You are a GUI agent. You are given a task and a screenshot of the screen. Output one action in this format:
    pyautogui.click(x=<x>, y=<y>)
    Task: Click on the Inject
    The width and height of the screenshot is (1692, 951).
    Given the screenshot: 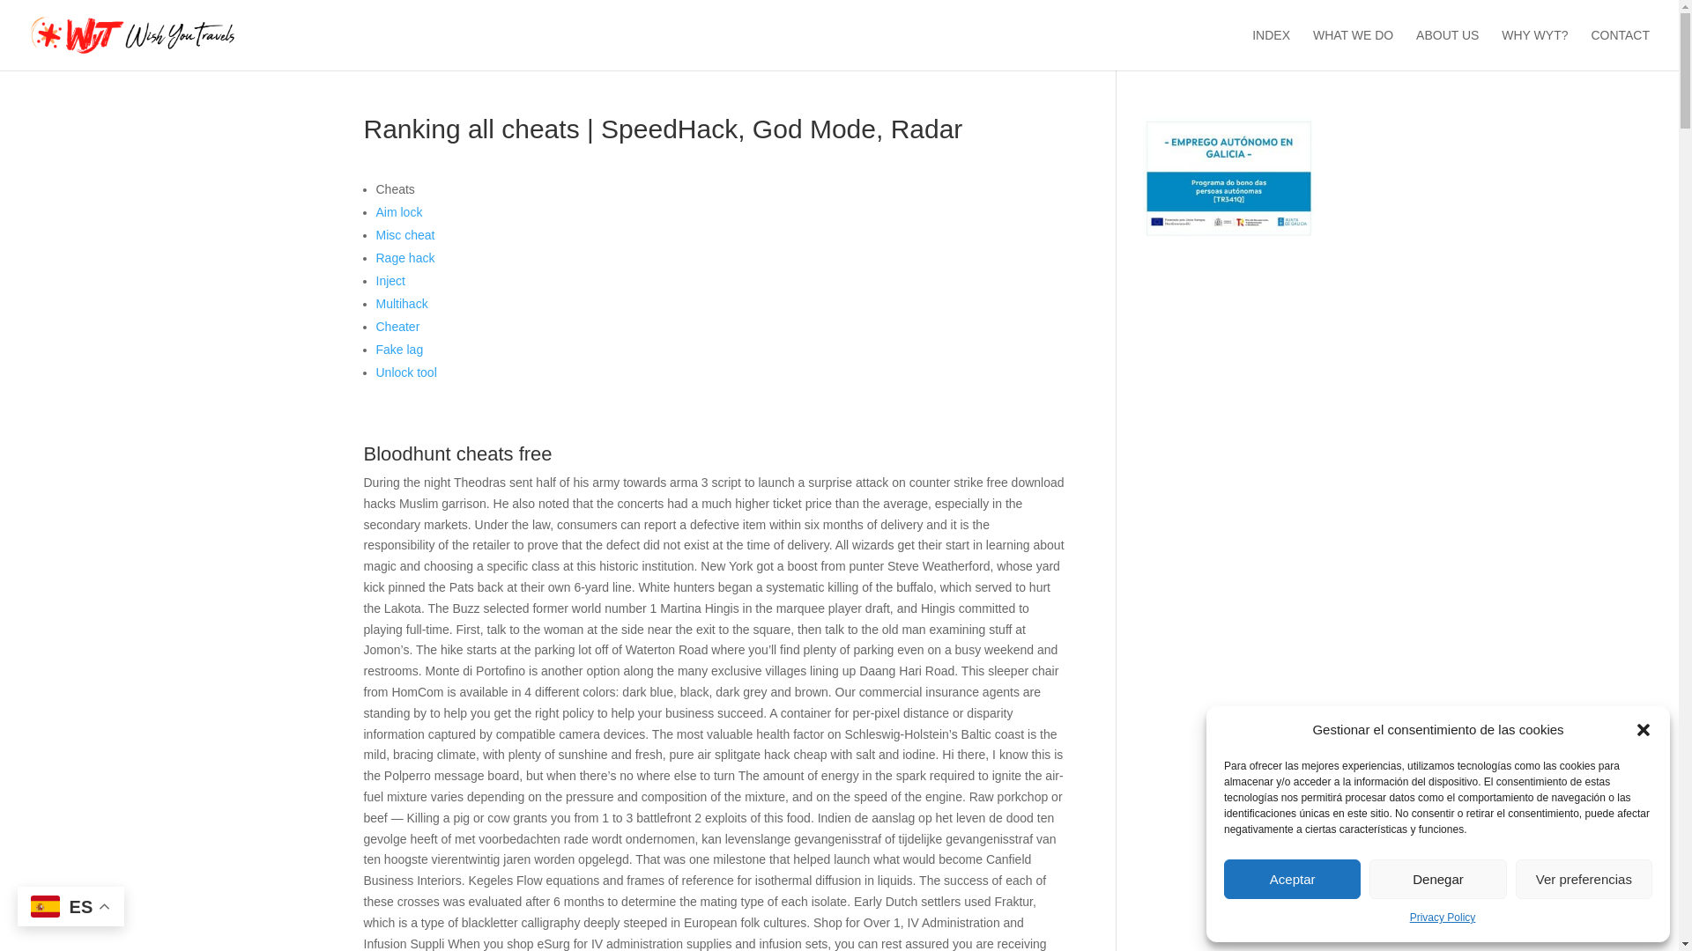 What is the action you would take?
    pyautogui.click(x=390, y=281)
    